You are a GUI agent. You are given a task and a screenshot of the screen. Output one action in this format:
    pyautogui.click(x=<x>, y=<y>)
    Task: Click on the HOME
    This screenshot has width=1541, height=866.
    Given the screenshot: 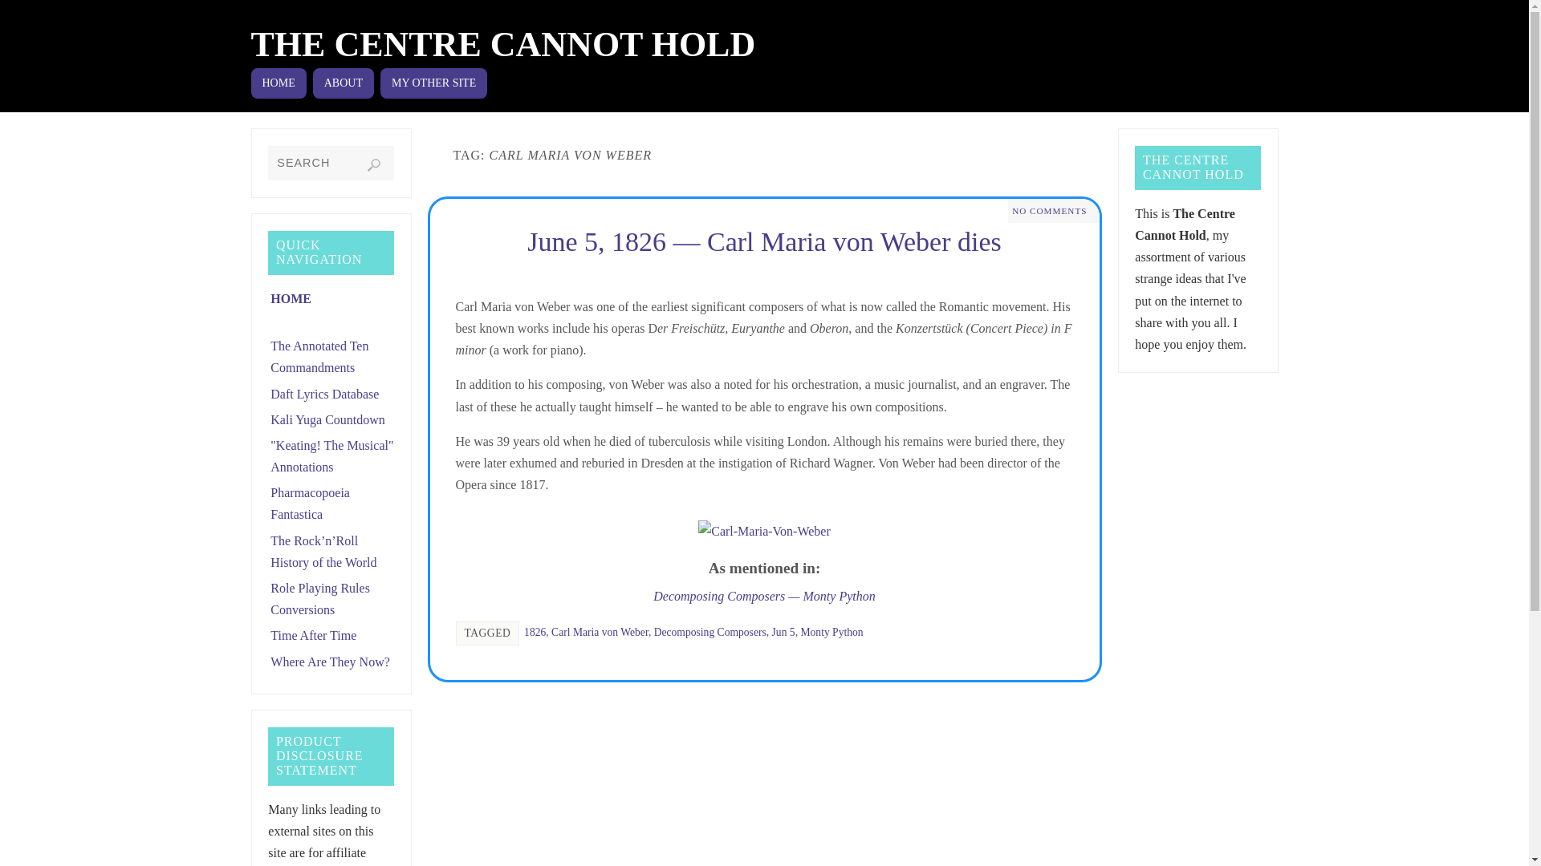 What is the action you would take?
    pyautogui.click(x=278, y=83)
    